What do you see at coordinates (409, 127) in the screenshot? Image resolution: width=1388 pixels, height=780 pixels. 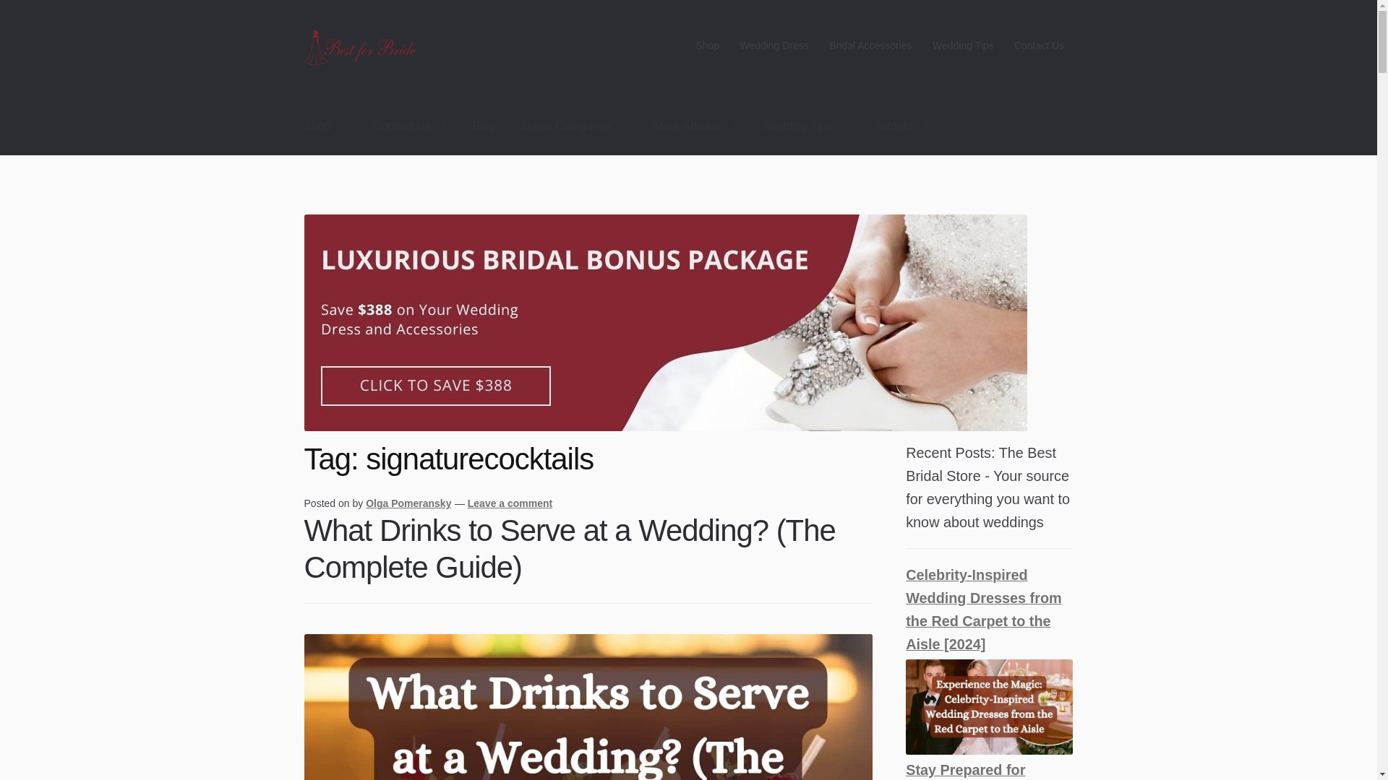 I see `Contact Us` at bounding box center [409, 127].